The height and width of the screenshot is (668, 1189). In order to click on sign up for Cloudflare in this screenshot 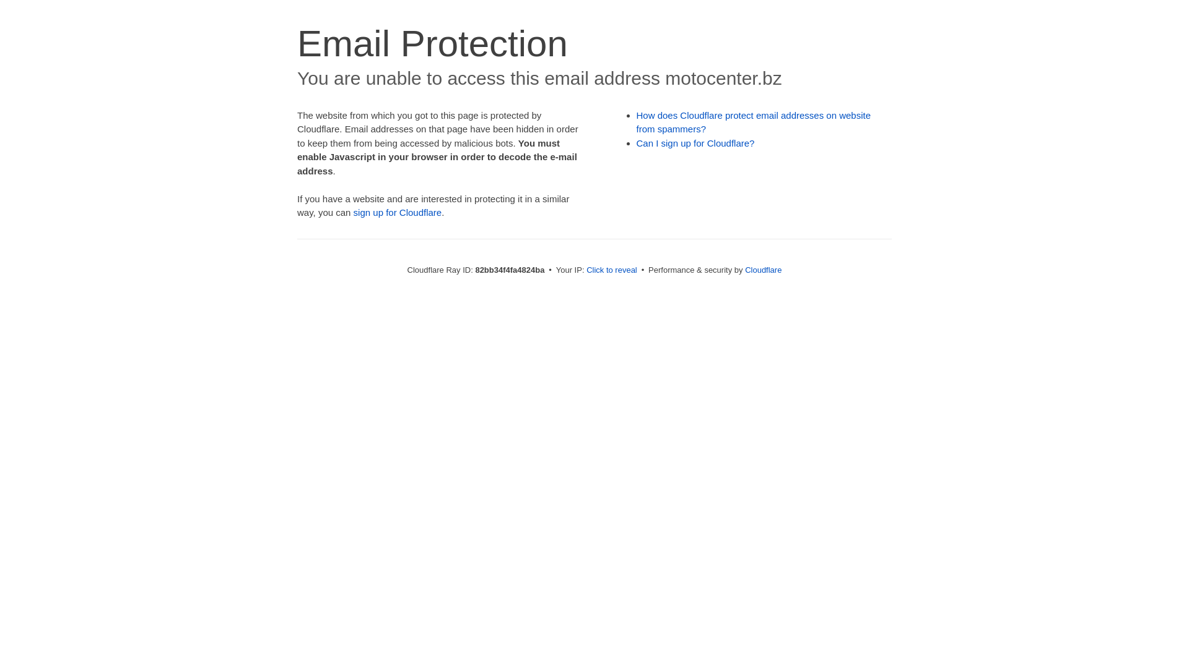, I will do `click(398, 213)`.